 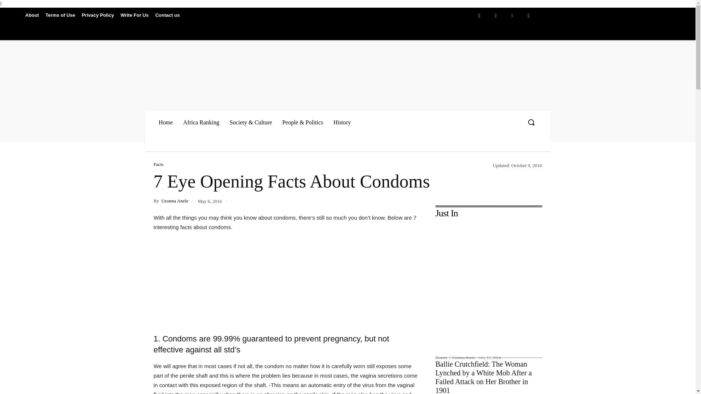 What do you see at coordinates (158, 164) in the screenshot?
I see `Facts` at bounding box center [158, 164].